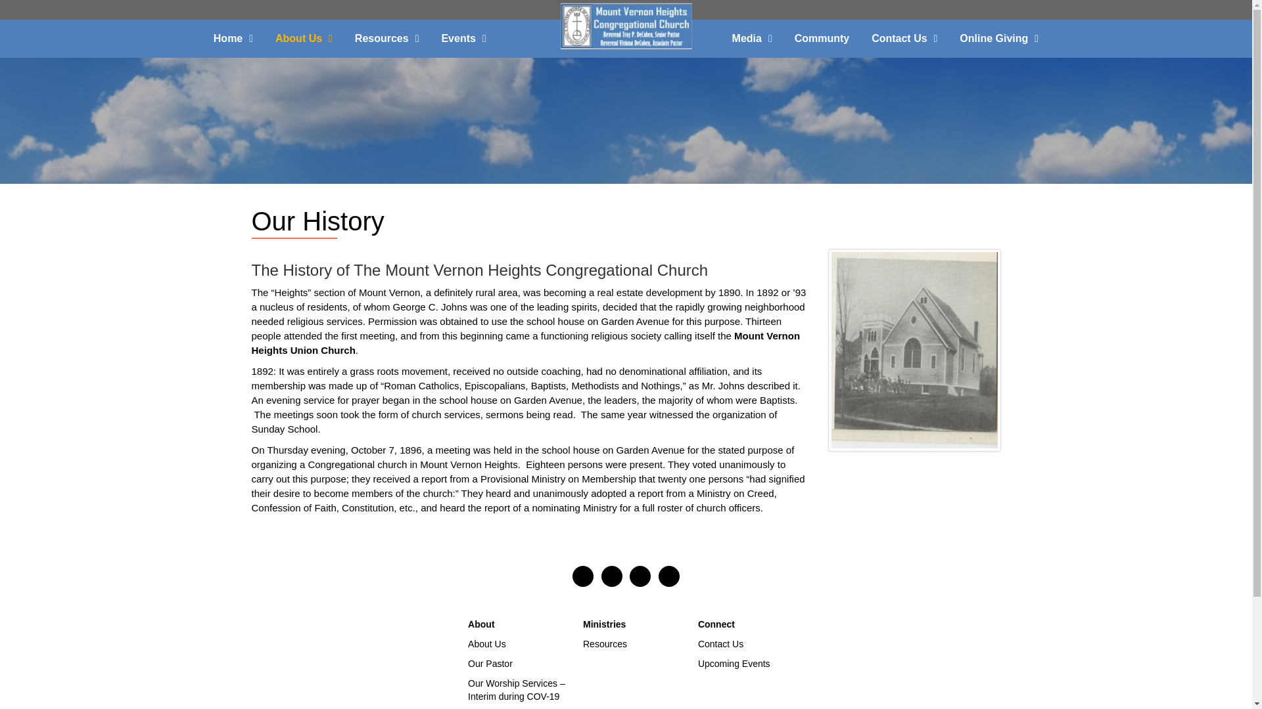  I want to click on Home, so click(233, 38).